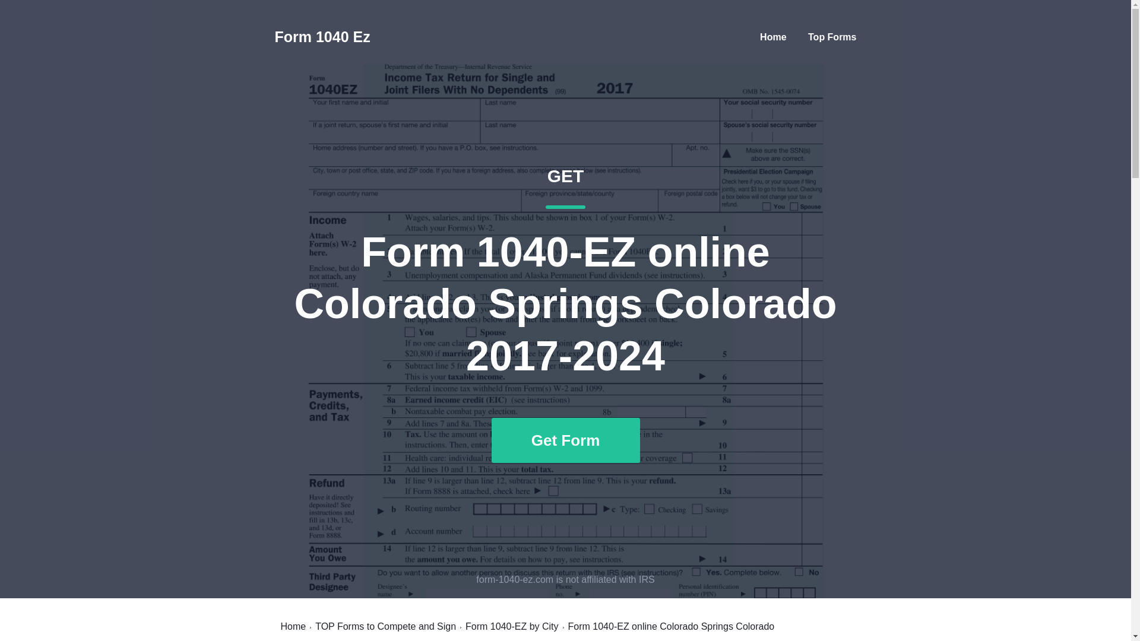 The height and width of the screenshot is (641, 1140). I want to click on Home, so click(773, 37).